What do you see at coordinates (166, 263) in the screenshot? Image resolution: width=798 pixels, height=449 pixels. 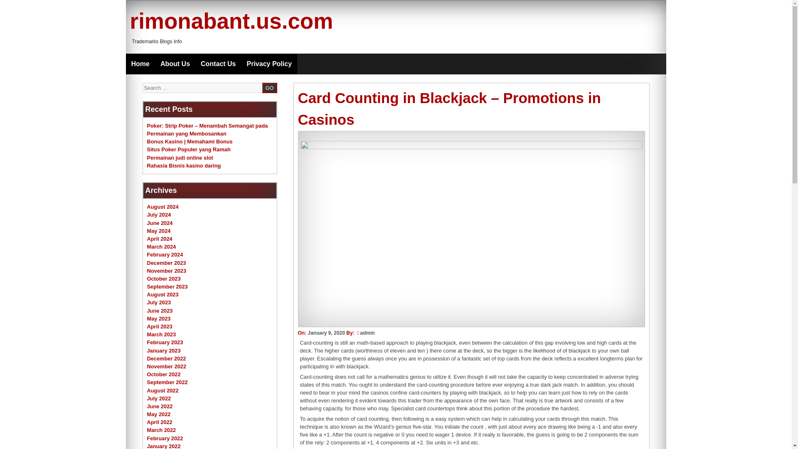 I see `December 2023` at bounding box center [166, 263].